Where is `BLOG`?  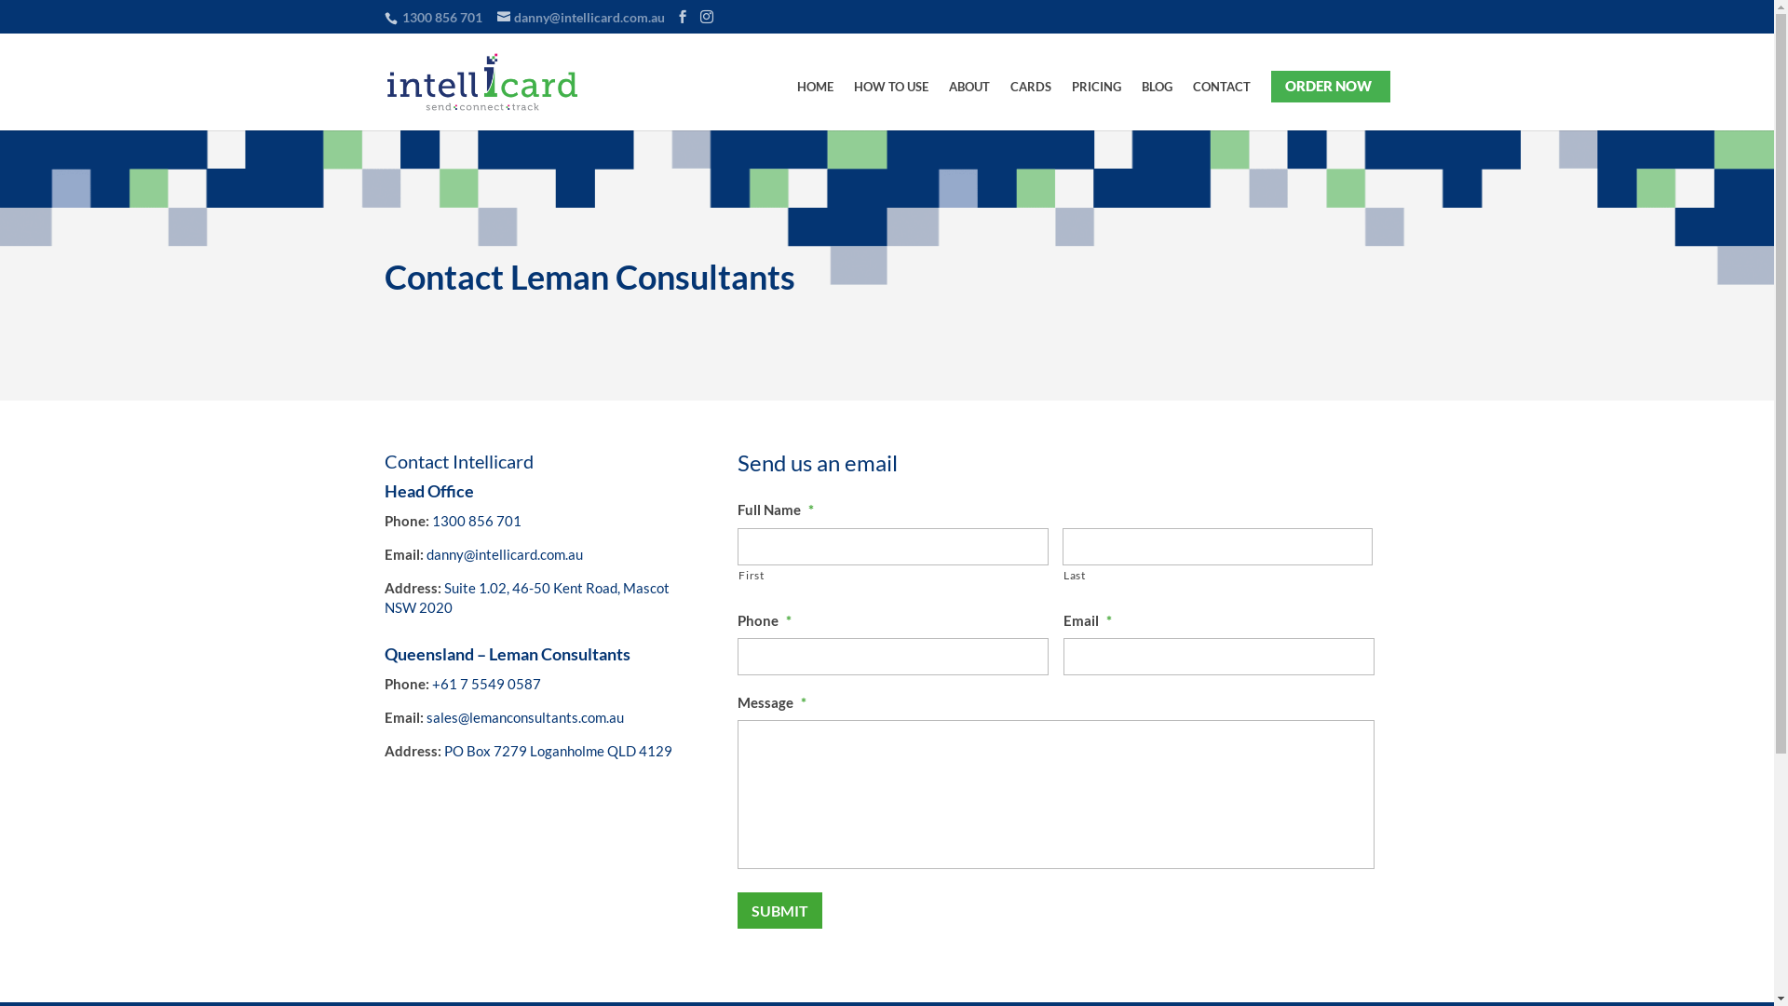 BLOG is located at coordinates (1157, 105).